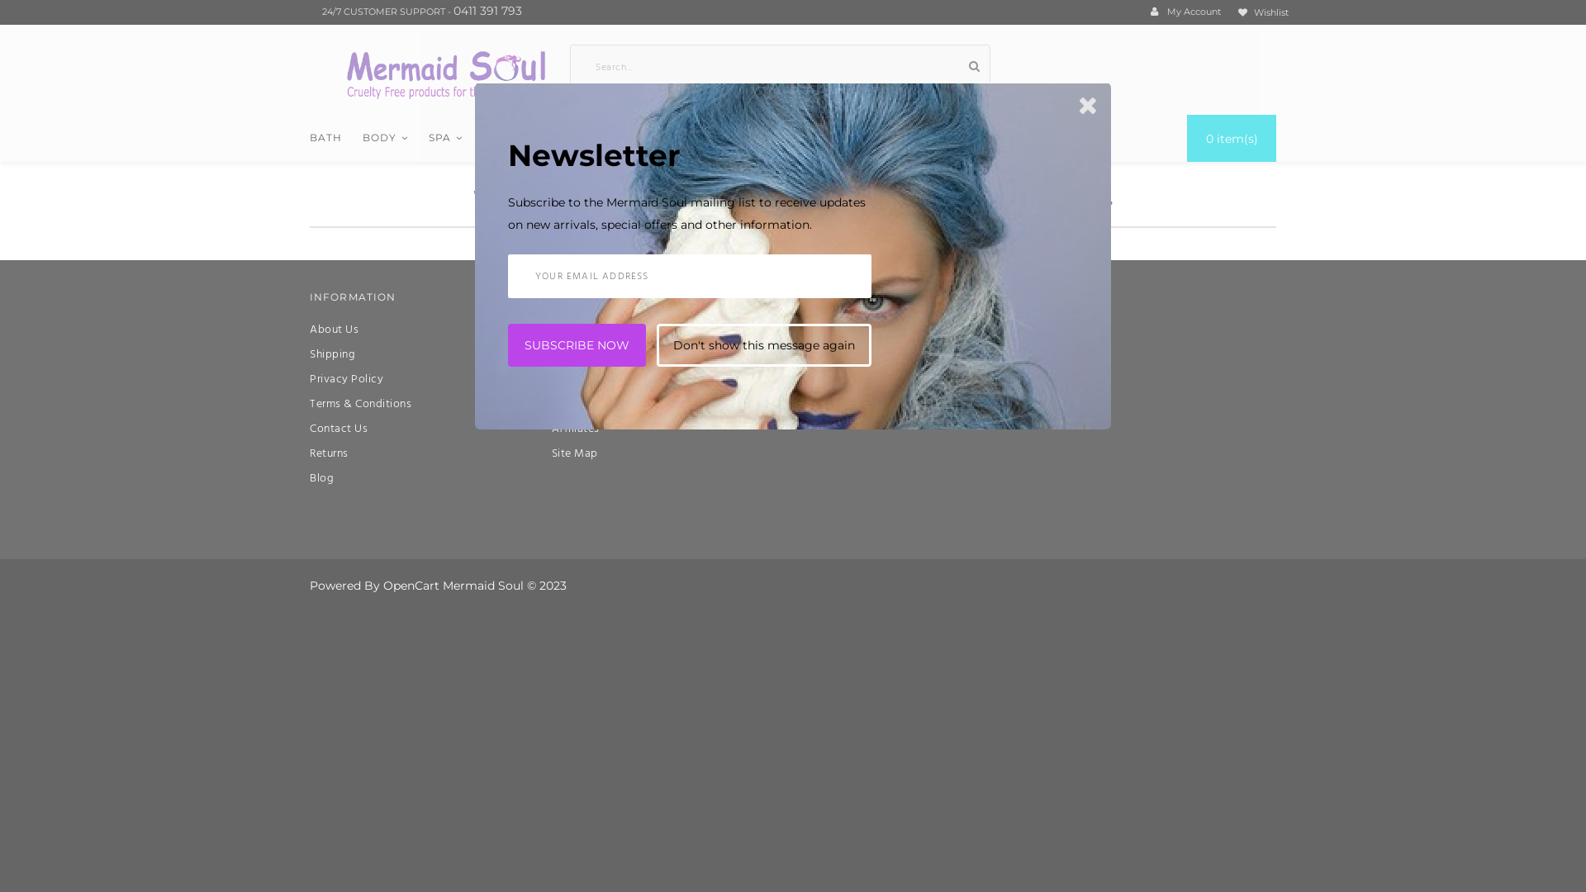 The image size is (1586, 892). Describe the element at coordinates (329, 454) in the screenshot. I see `Returns` at that location.